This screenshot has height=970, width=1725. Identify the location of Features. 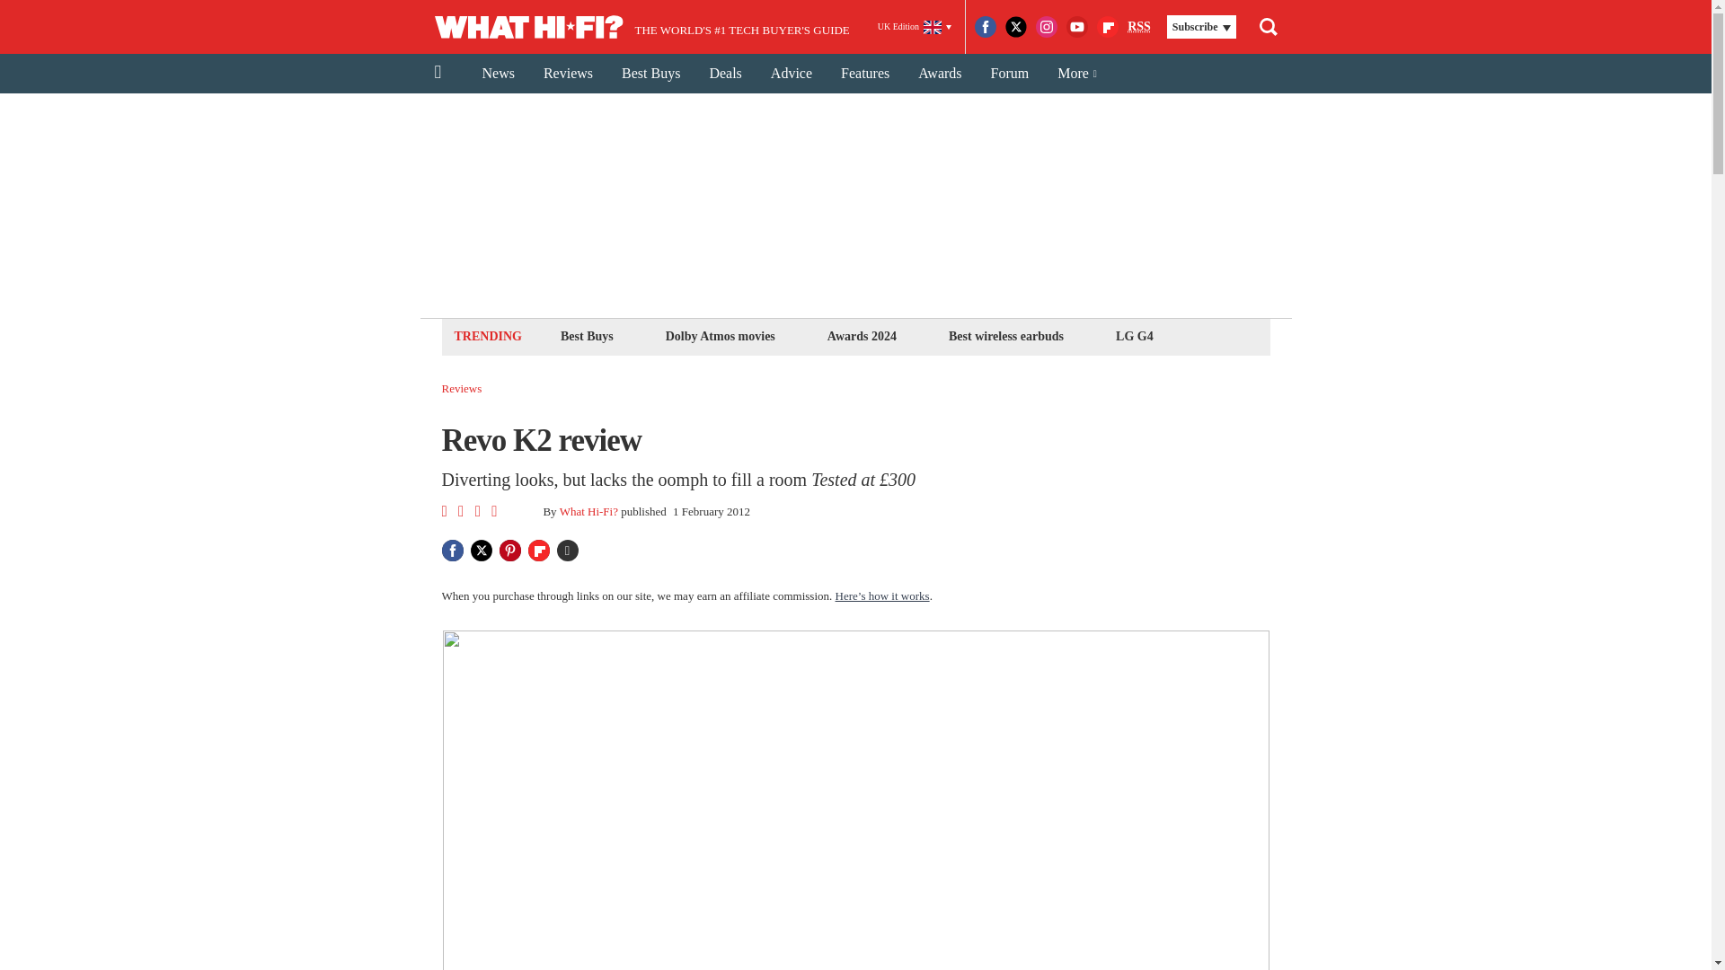
(864, 74).